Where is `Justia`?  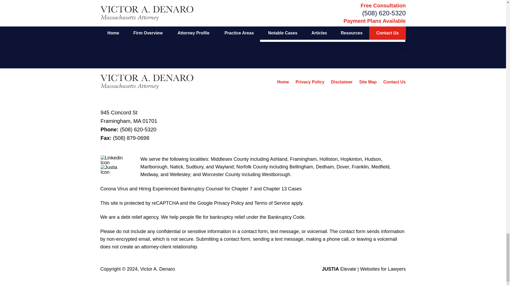
Justia is located at coordinates (113, 169).